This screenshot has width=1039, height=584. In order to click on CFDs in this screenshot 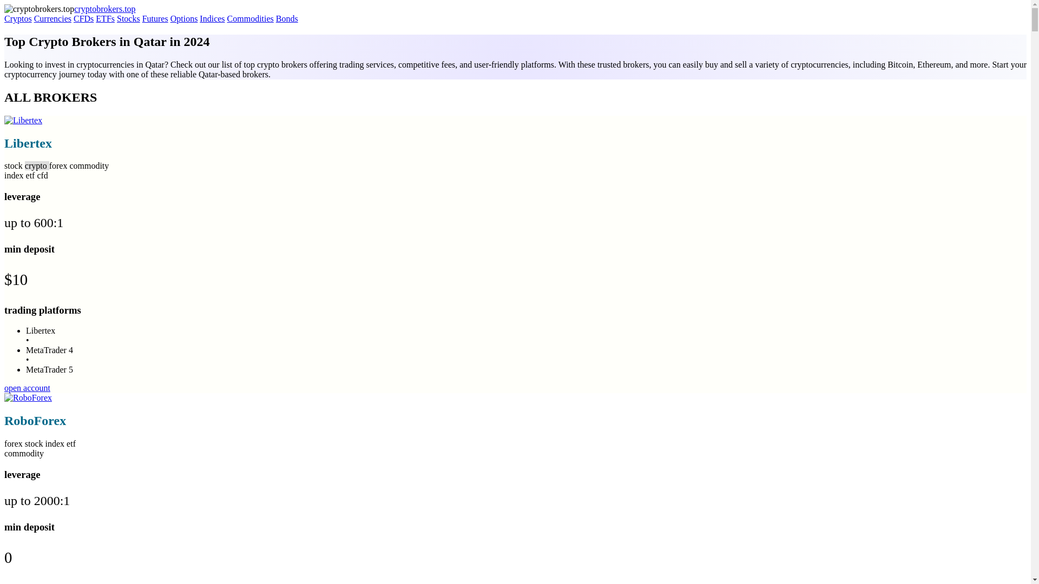, I will do `click(83, 18)`.